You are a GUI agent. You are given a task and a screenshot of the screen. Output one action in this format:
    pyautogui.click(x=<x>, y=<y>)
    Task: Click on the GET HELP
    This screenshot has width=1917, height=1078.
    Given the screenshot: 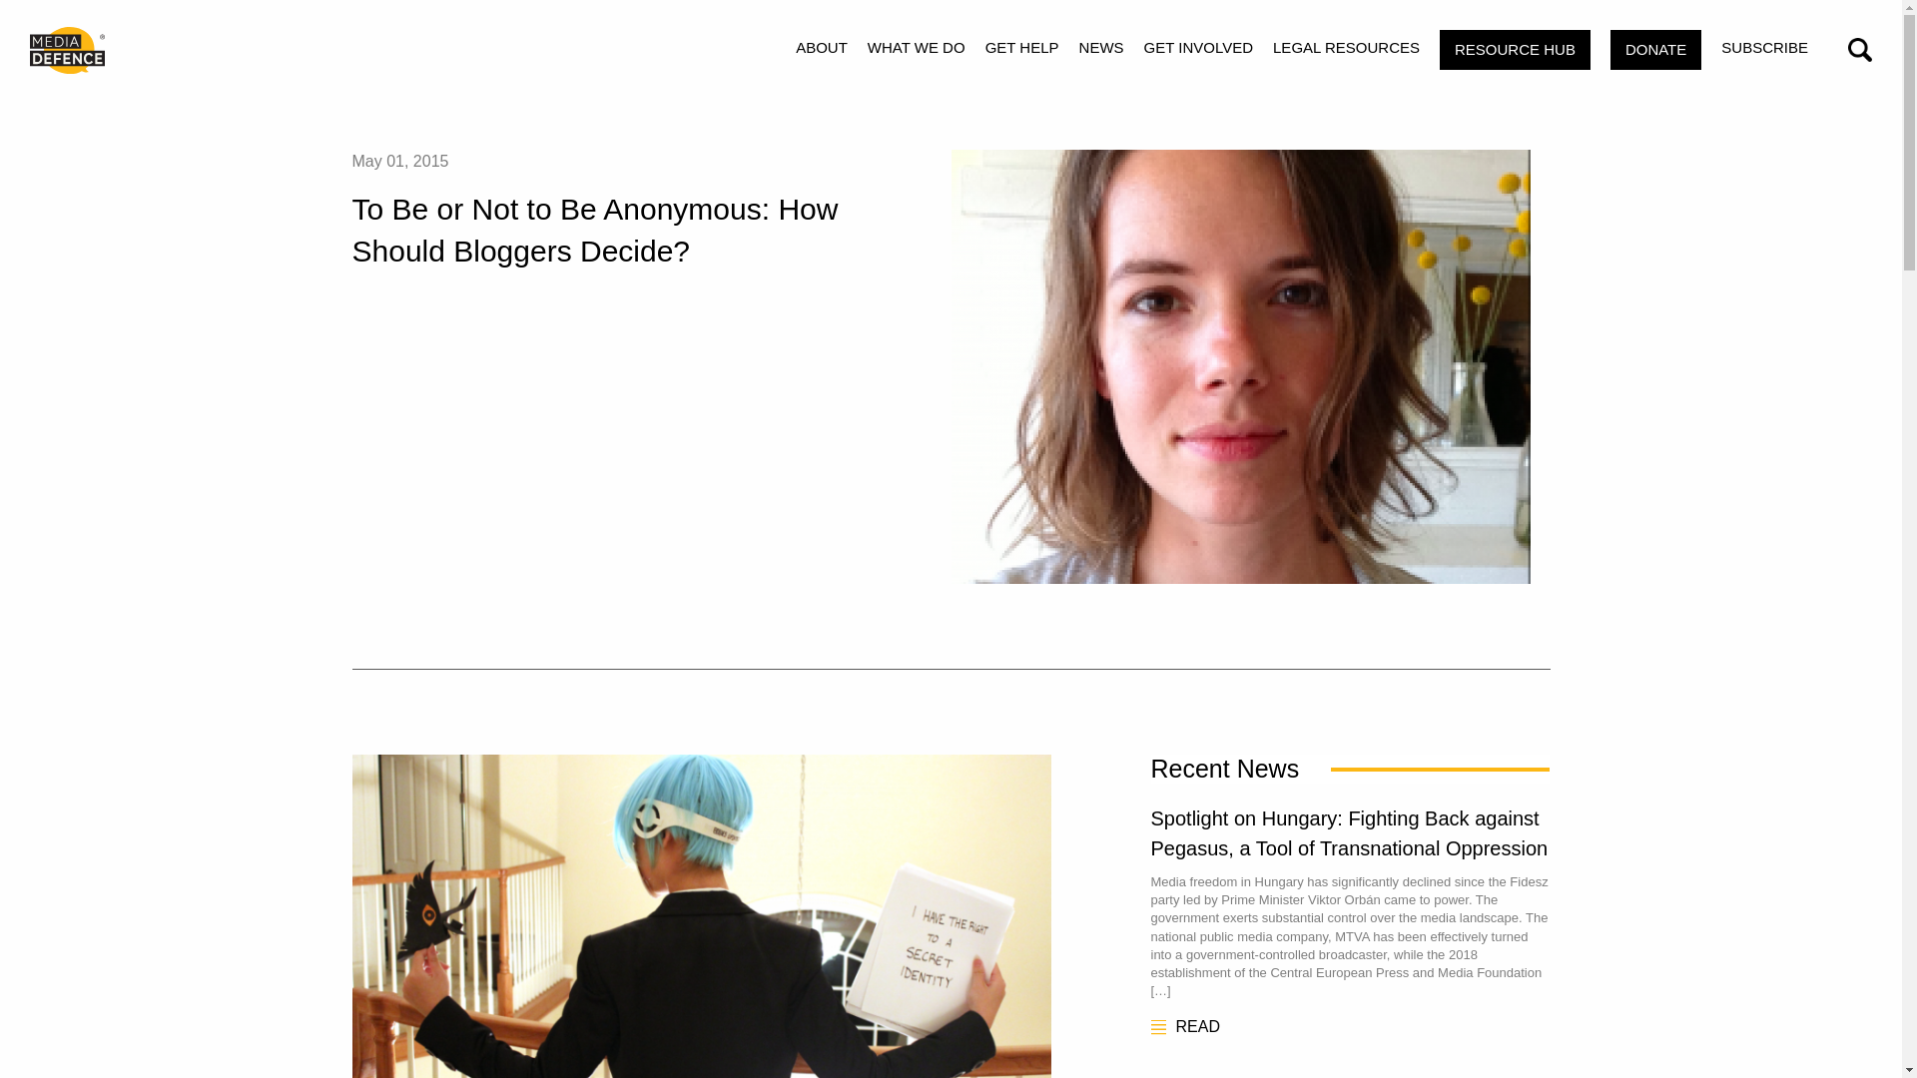 What is the action you would take?
    pyautogui.click(x=1022, y=50)
    